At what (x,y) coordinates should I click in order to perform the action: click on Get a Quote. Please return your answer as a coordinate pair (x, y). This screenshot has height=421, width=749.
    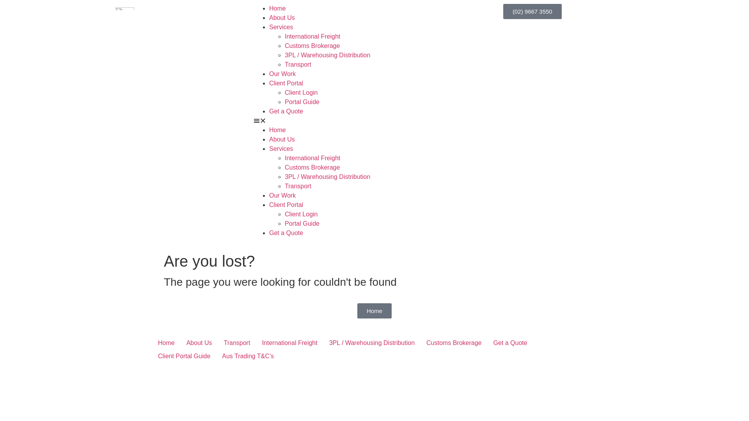
    Looking at the image, I should click on (286, 233).